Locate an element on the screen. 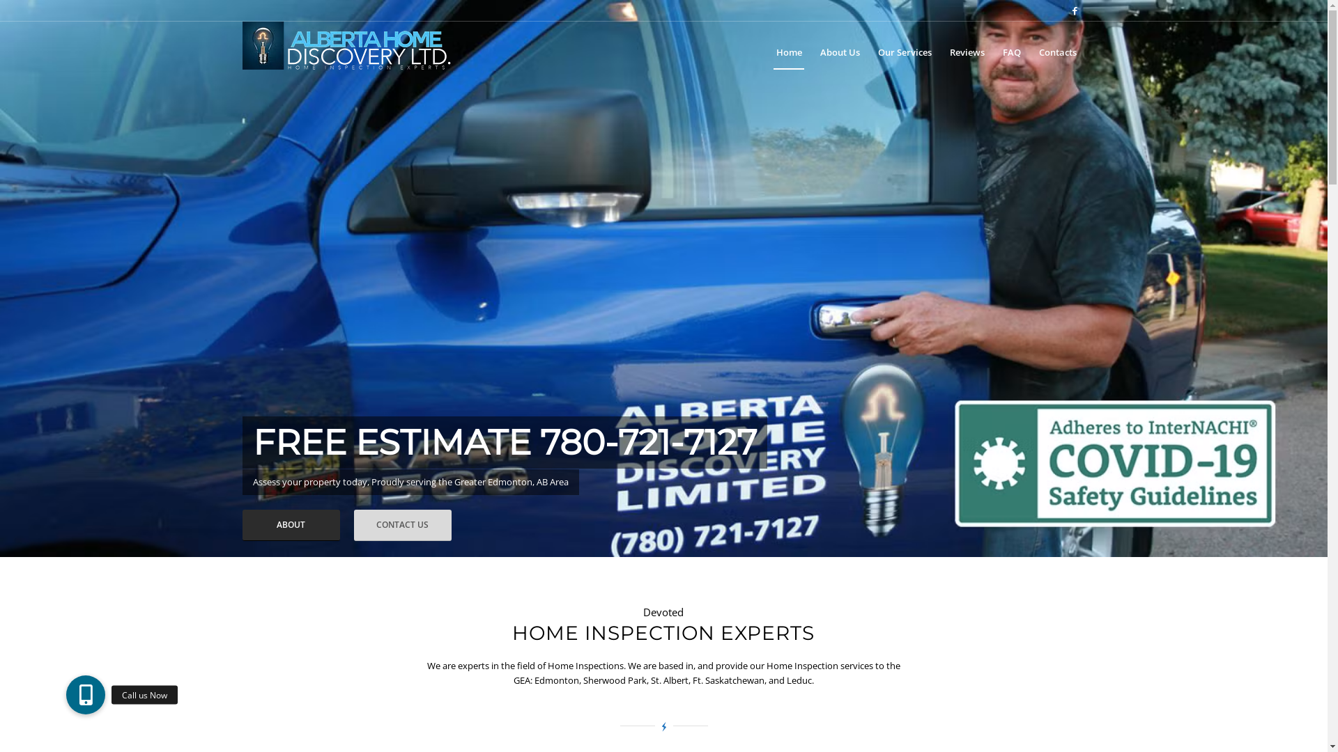  Facebook is located at coordinates (1075, 10).